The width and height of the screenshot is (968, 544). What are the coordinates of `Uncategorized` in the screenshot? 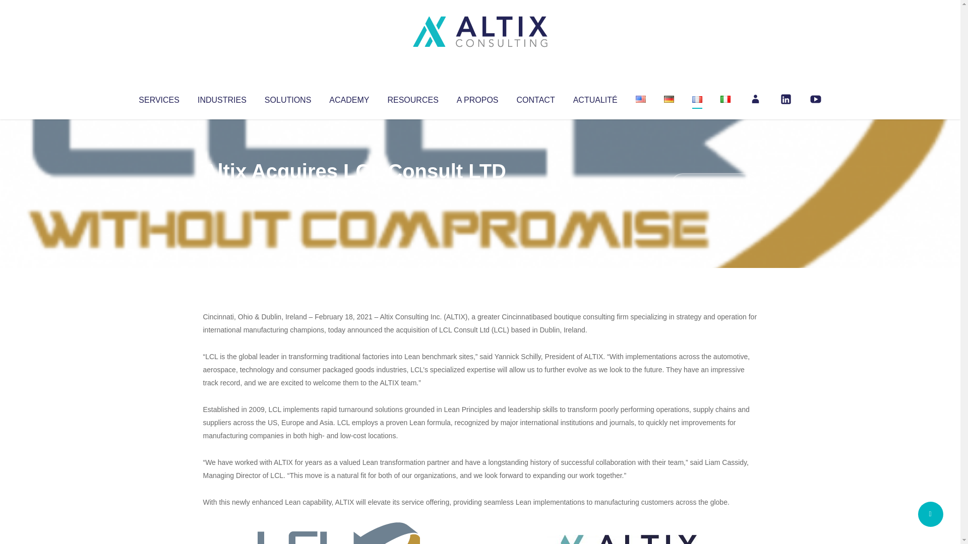 It's located at (352, 191).